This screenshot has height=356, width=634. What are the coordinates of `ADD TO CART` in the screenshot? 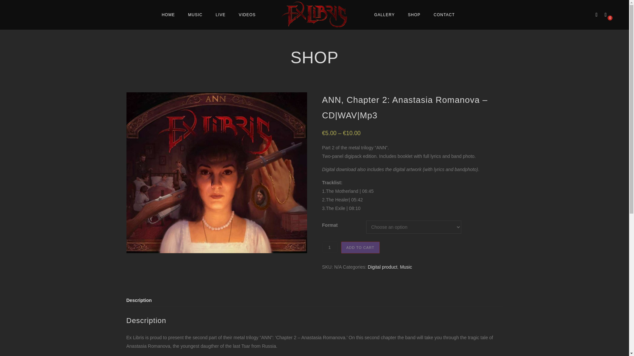 It's located at (360, 247).